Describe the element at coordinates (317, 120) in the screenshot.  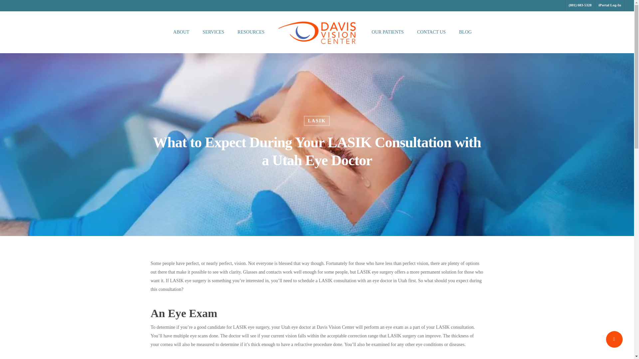
I see `LASIK` at that location.